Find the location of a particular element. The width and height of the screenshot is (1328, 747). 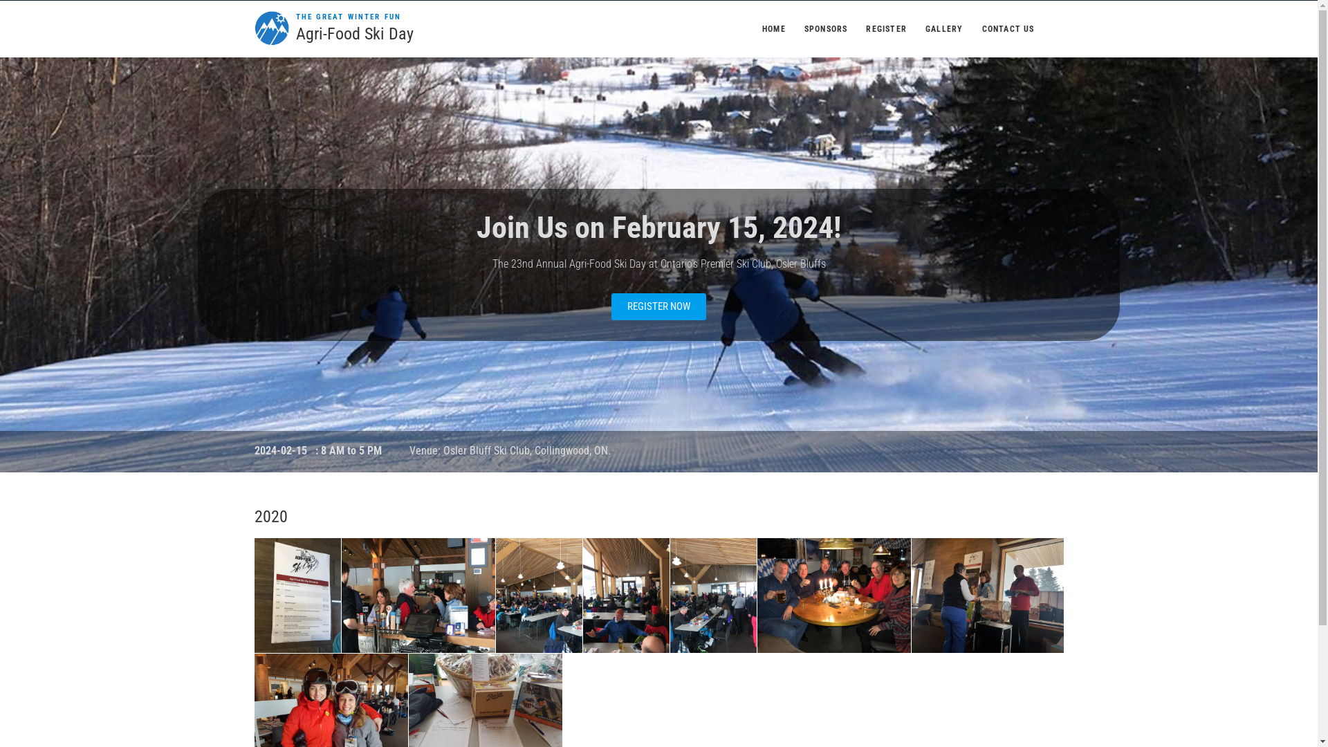

CONTACT US is located at coordinates (1008, 29).